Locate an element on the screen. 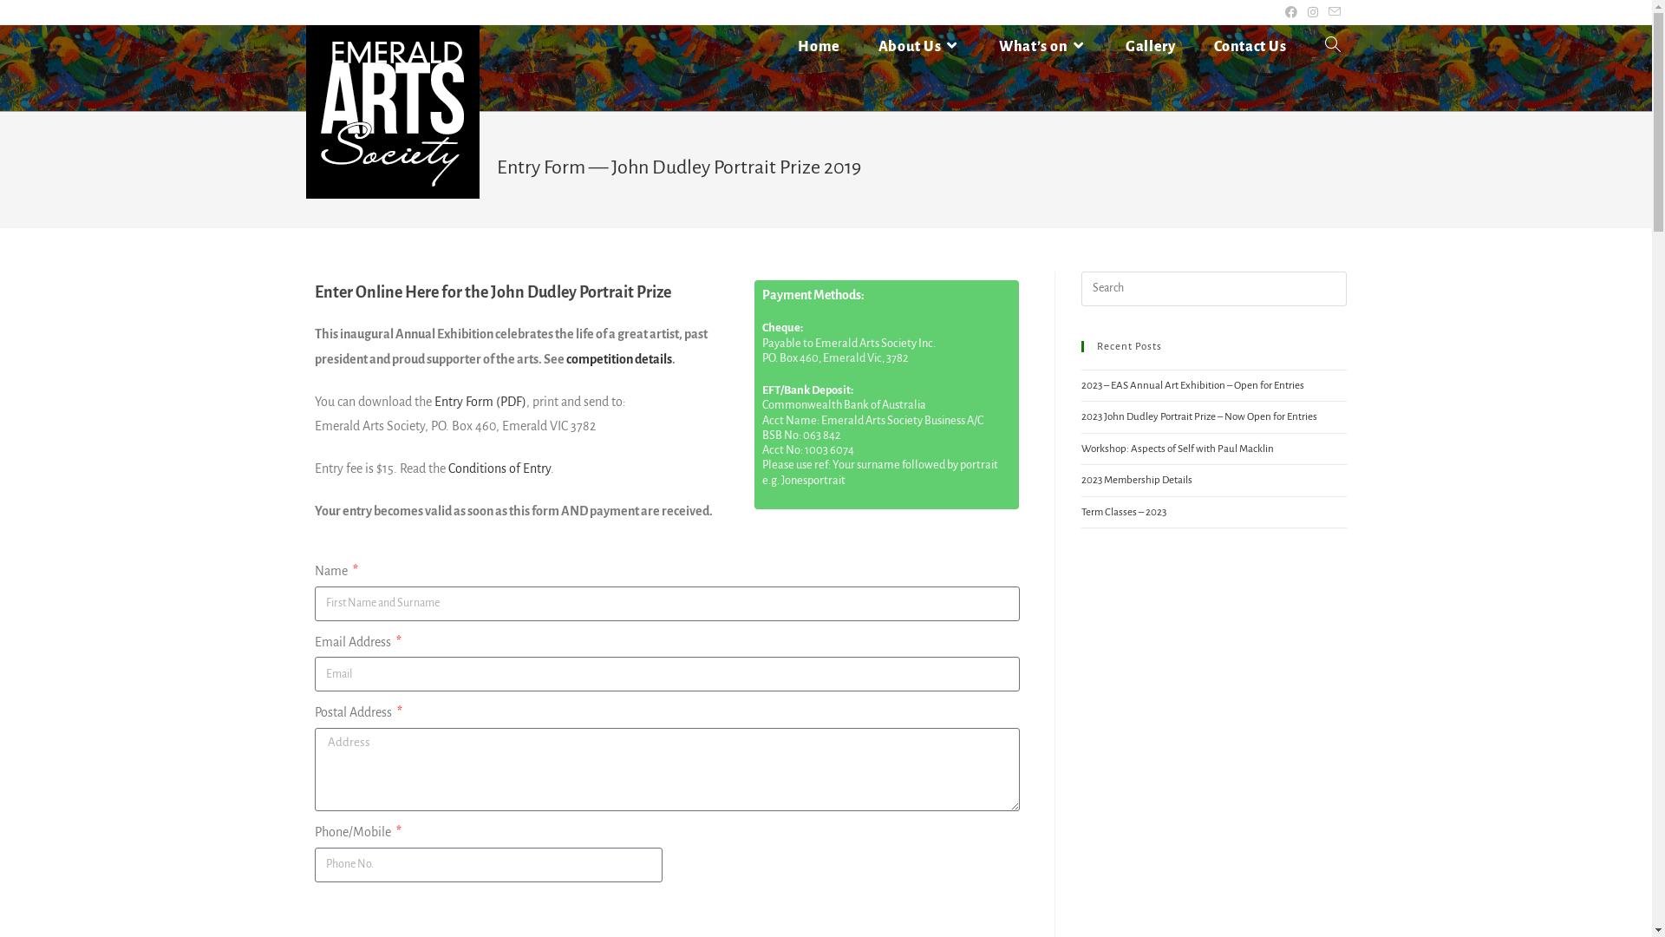 This screenshot has width=1665, height=937. Home is located at coordinates (819, 47).